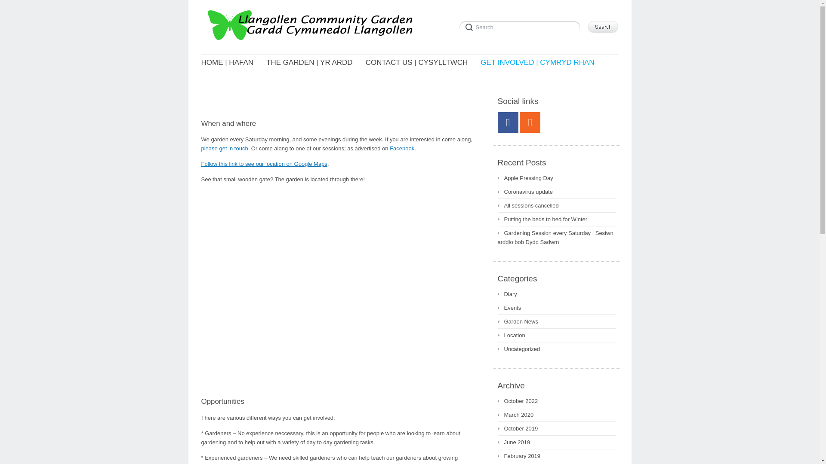 The image size is (826, 464). I want to click on October 2019, so click(517, 428).